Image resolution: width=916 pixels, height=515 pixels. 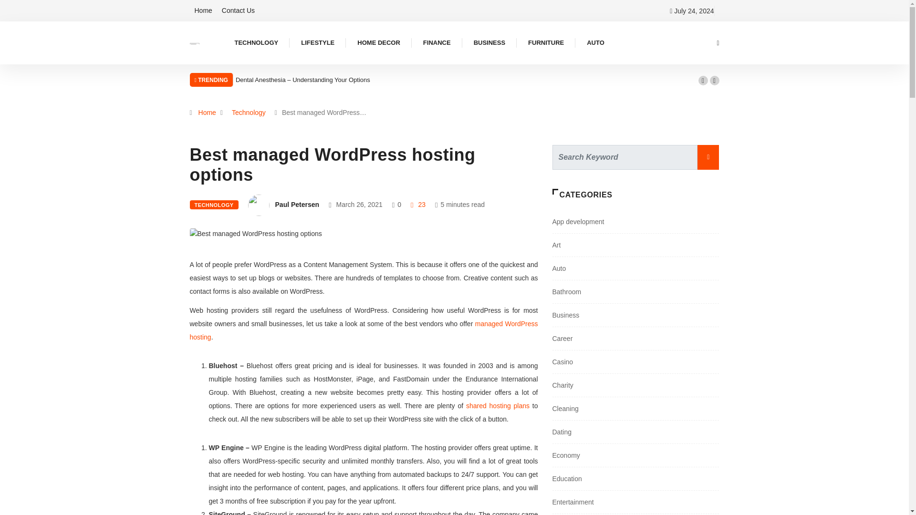 I want to click on Paul Petersen, so click(x=298, y=205).